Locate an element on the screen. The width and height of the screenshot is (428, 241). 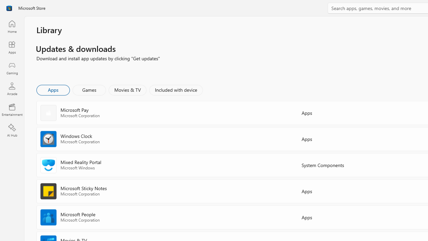
Gaming is located at coordinates (12, 68).